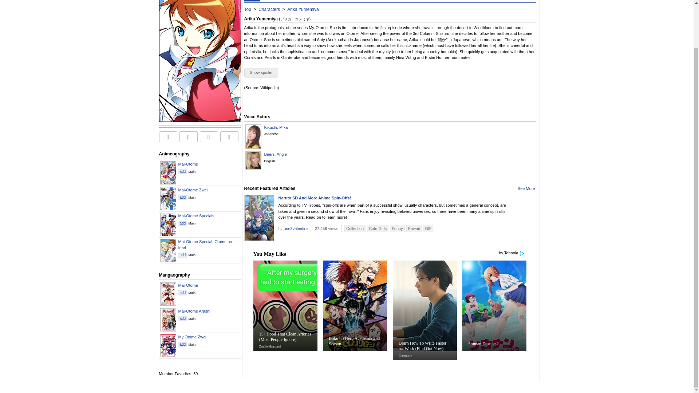  I want to click on GIF, so click(428, 229).